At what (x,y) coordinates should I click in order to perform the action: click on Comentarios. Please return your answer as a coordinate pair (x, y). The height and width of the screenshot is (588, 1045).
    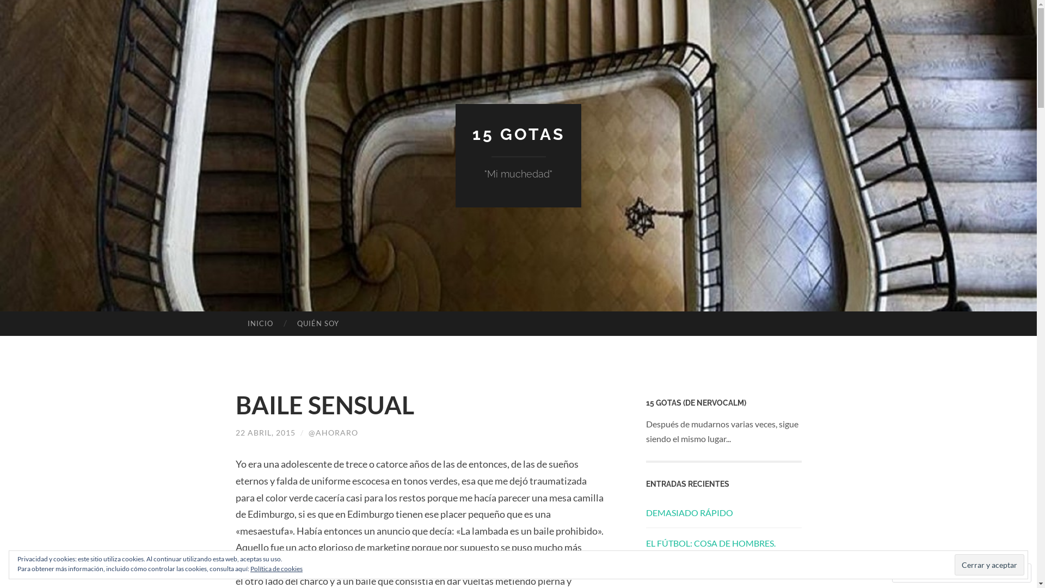
    Looking at the image, I should click on (927, 573).